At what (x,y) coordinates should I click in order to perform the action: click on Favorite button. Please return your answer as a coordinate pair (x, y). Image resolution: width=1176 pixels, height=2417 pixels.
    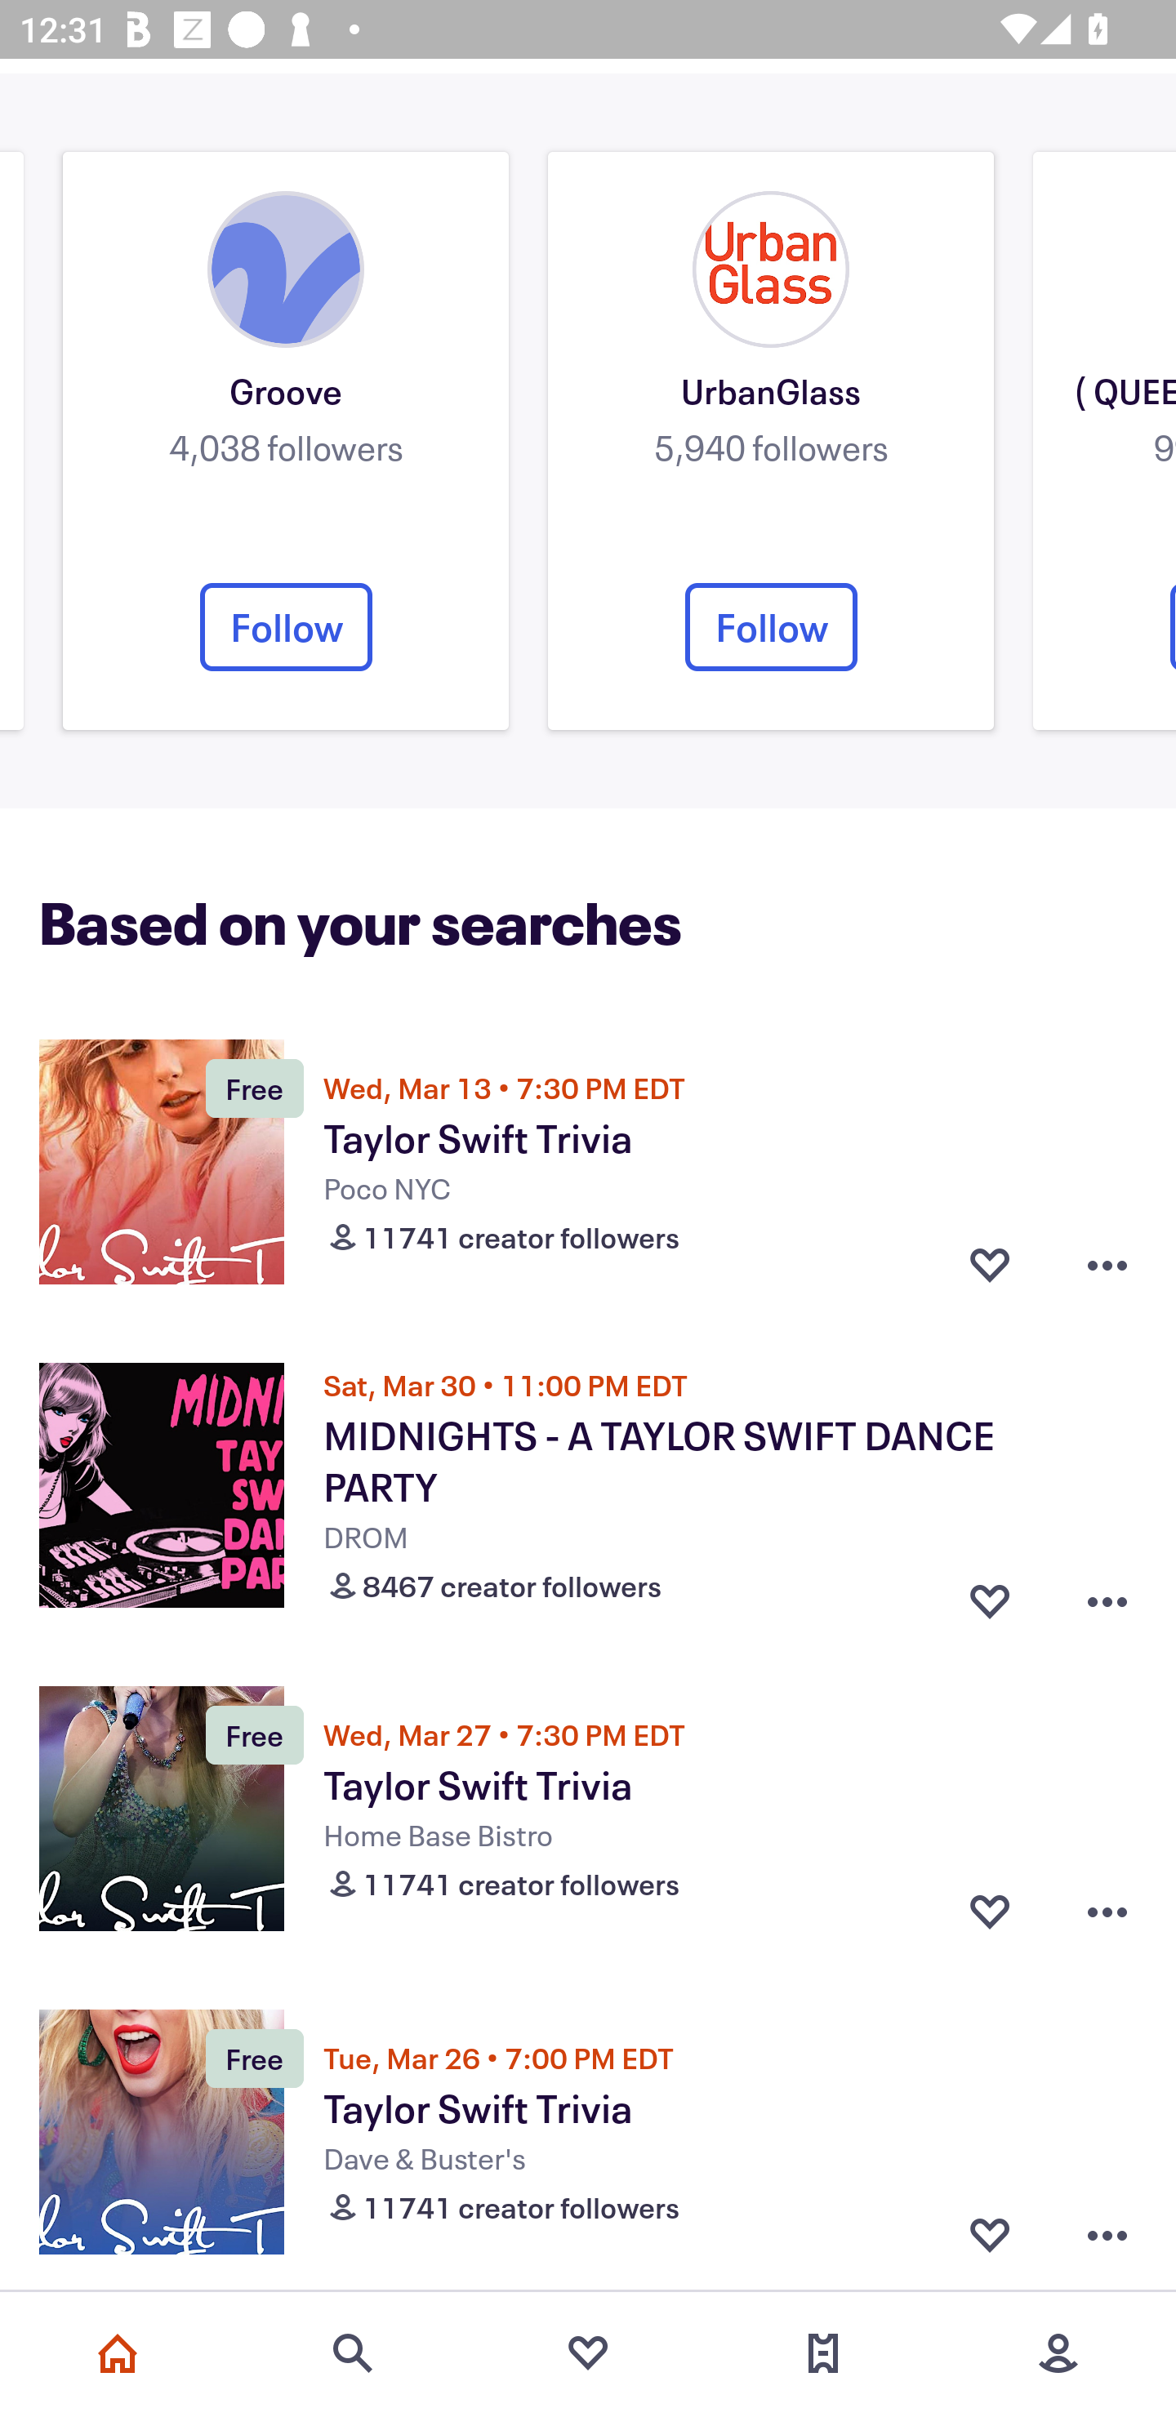
    Looking at the image, I should click on (990, 1595).